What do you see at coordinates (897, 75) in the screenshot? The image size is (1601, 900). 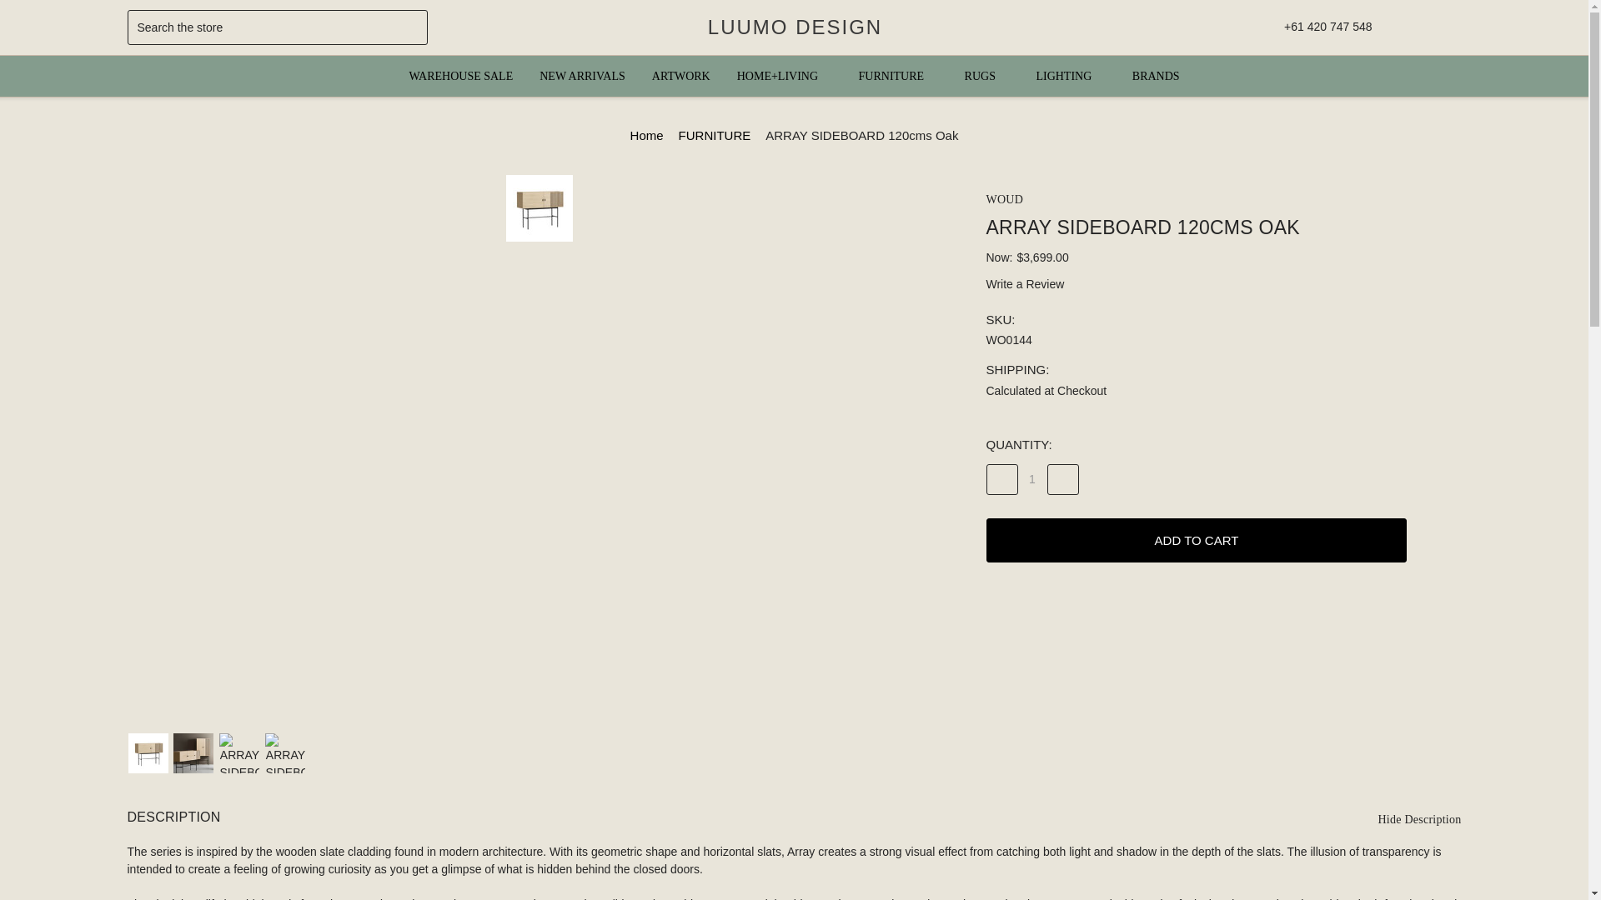 I see `FURNITURE` at bounding box center [897, 75].